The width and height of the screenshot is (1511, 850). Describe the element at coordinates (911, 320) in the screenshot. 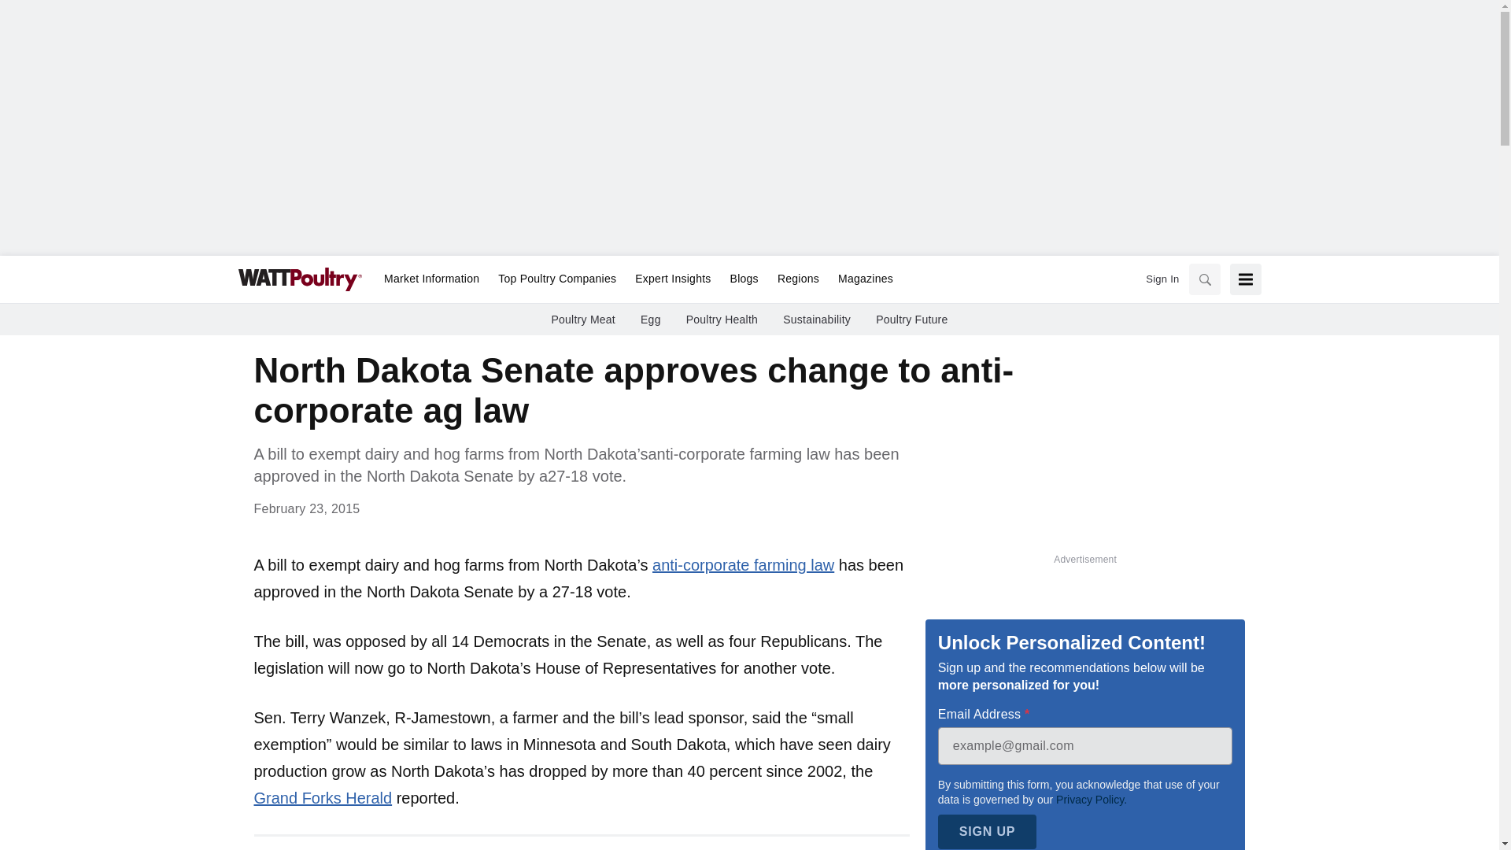

I see `Poultry Future` at that location.